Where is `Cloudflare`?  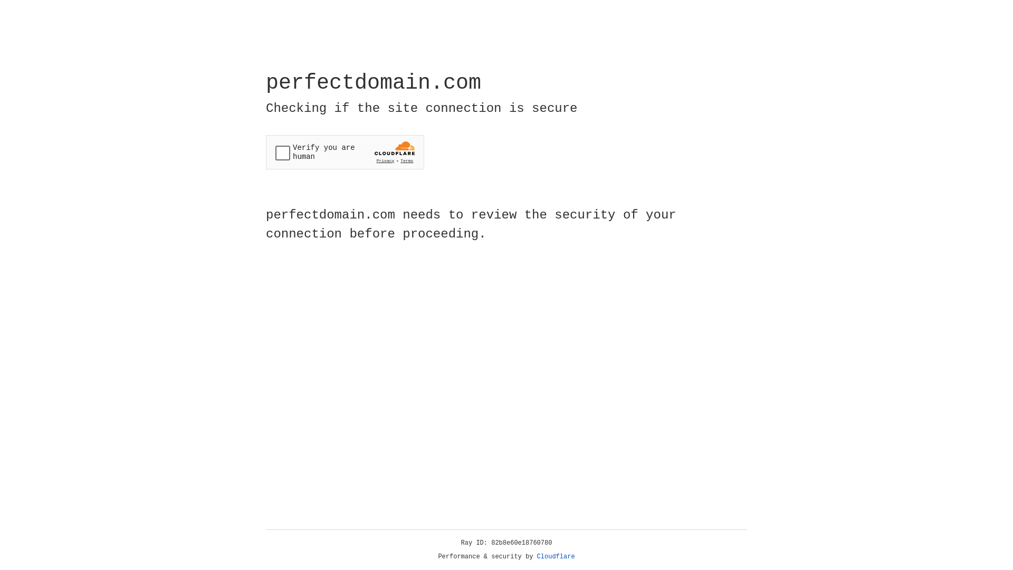 Cloudflare is located at coordinates (556, 557).